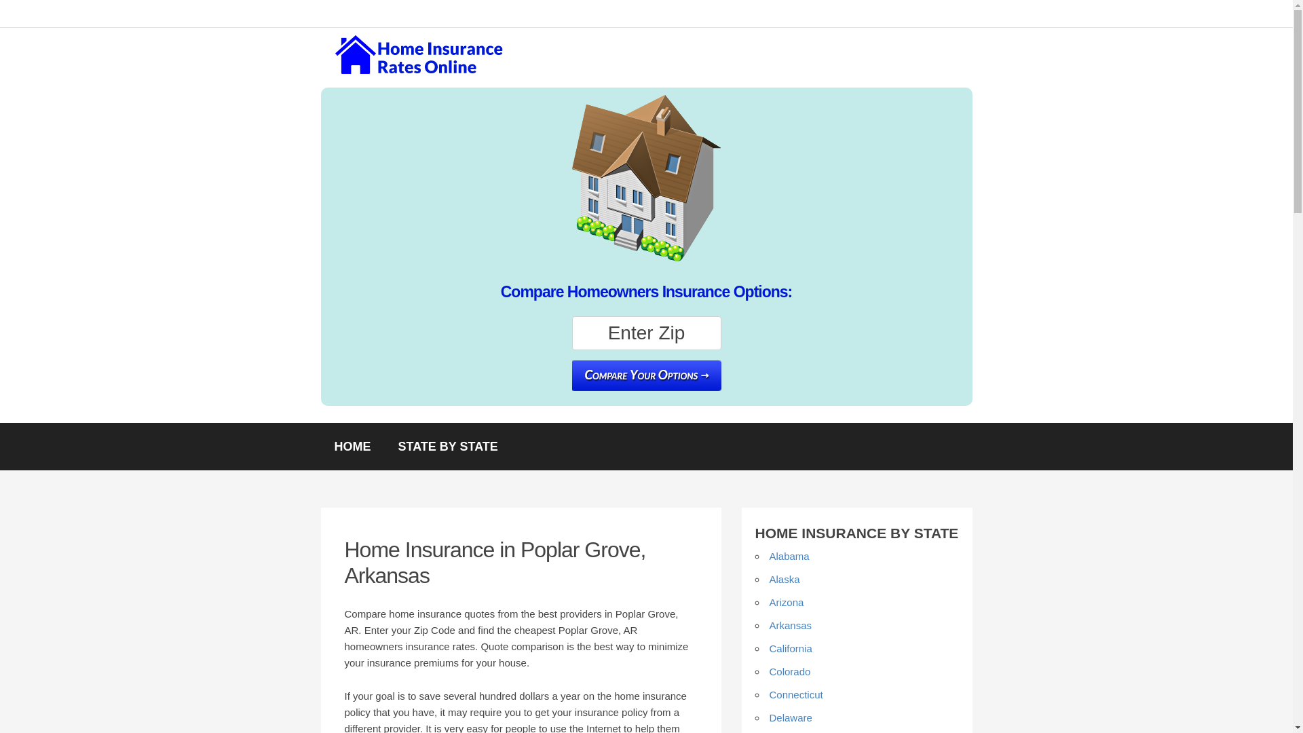  What do you see at coordinates (447, 447) in the screenshot?
I see `STATE BY STATE` at bounding box center [447, 447].